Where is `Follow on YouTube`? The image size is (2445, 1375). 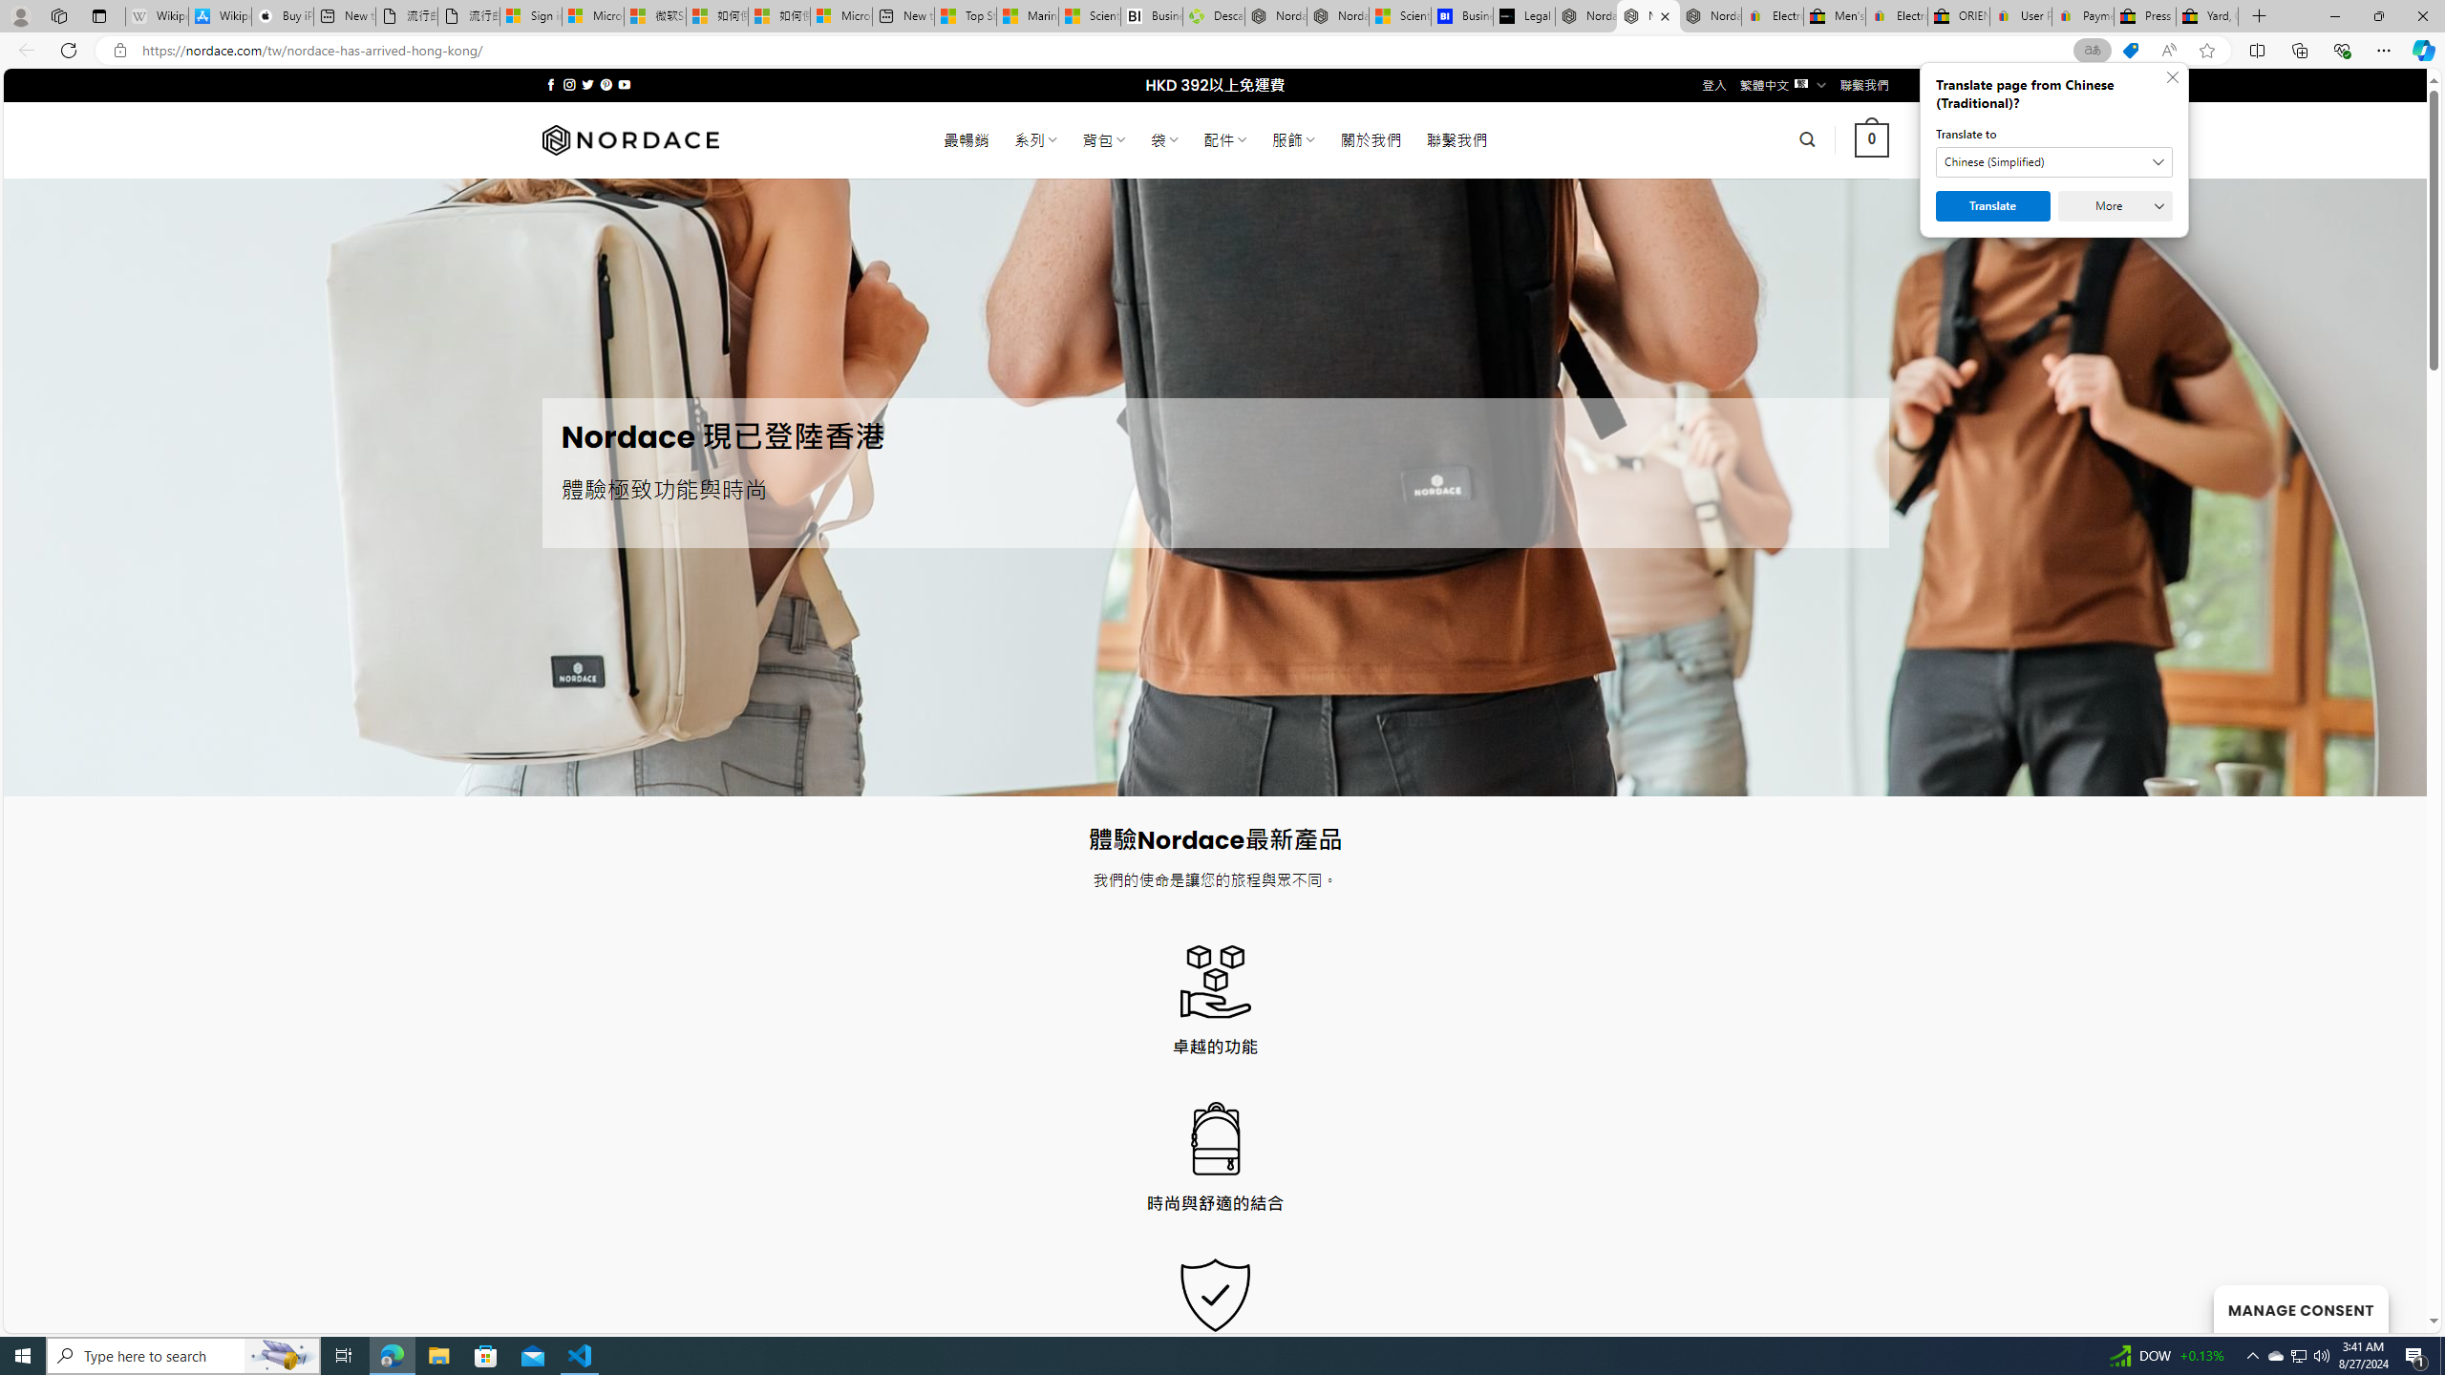 Follow on YouTube is located at coordinates (625, 84).